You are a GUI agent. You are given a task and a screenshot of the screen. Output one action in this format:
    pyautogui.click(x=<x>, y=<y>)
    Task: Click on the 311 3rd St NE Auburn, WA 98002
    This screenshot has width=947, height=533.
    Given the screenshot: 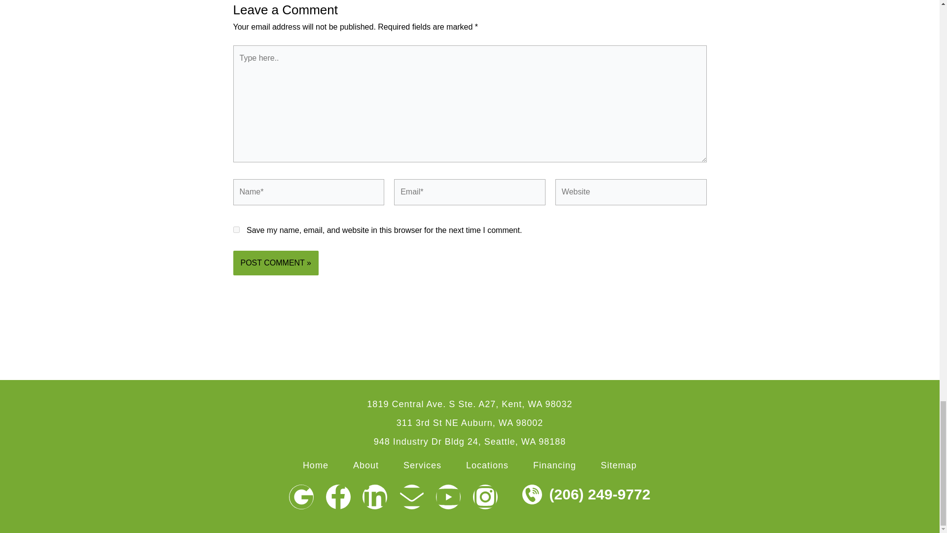 What is the action you would take?
    pyautogui.click(x=470, y=422)
    